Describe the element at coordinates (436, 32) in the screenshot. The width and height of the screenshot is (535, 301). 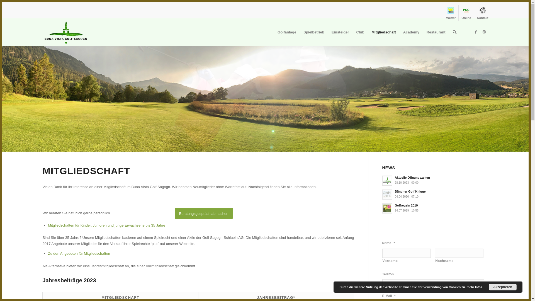
I see `Restaurant` at that location.